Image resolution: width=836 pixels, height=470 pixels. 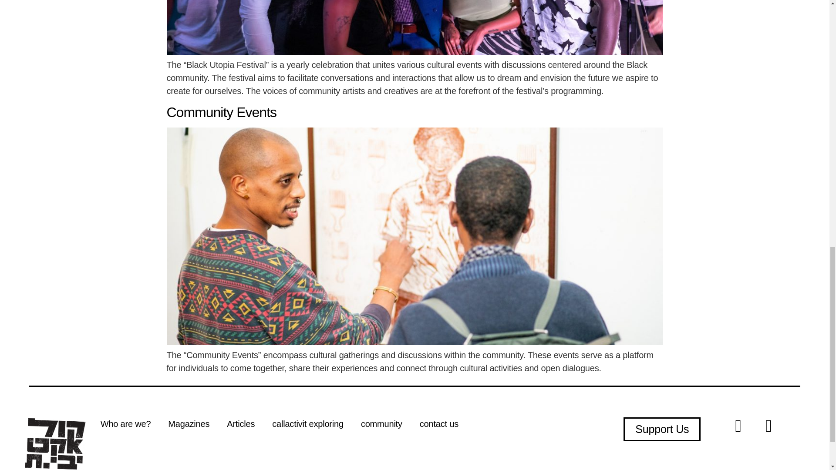 I want to click on Community Events, so click(x=221, y=112).